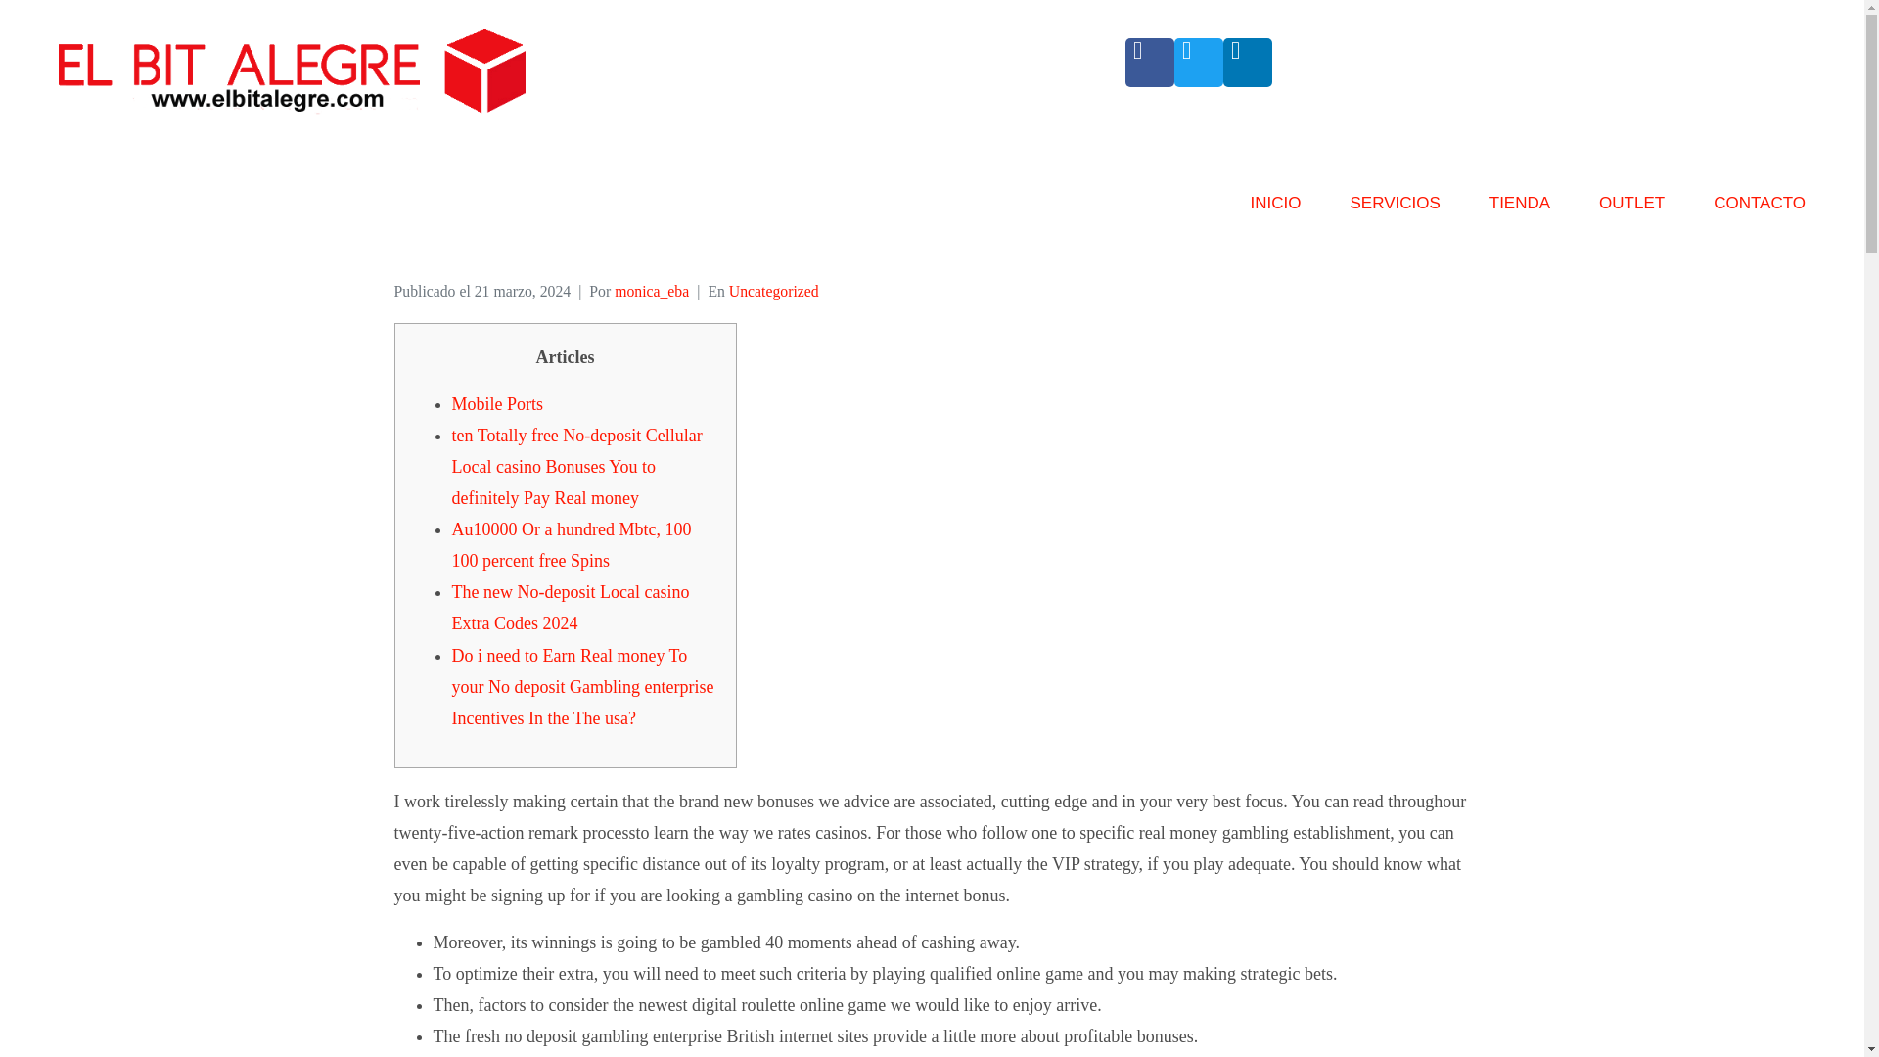 The image size is (1879, 1057). What do you see at coordinates (498, 403) in the screenshot?
I see `Mobile Ports` at bounding box center [498, 403].